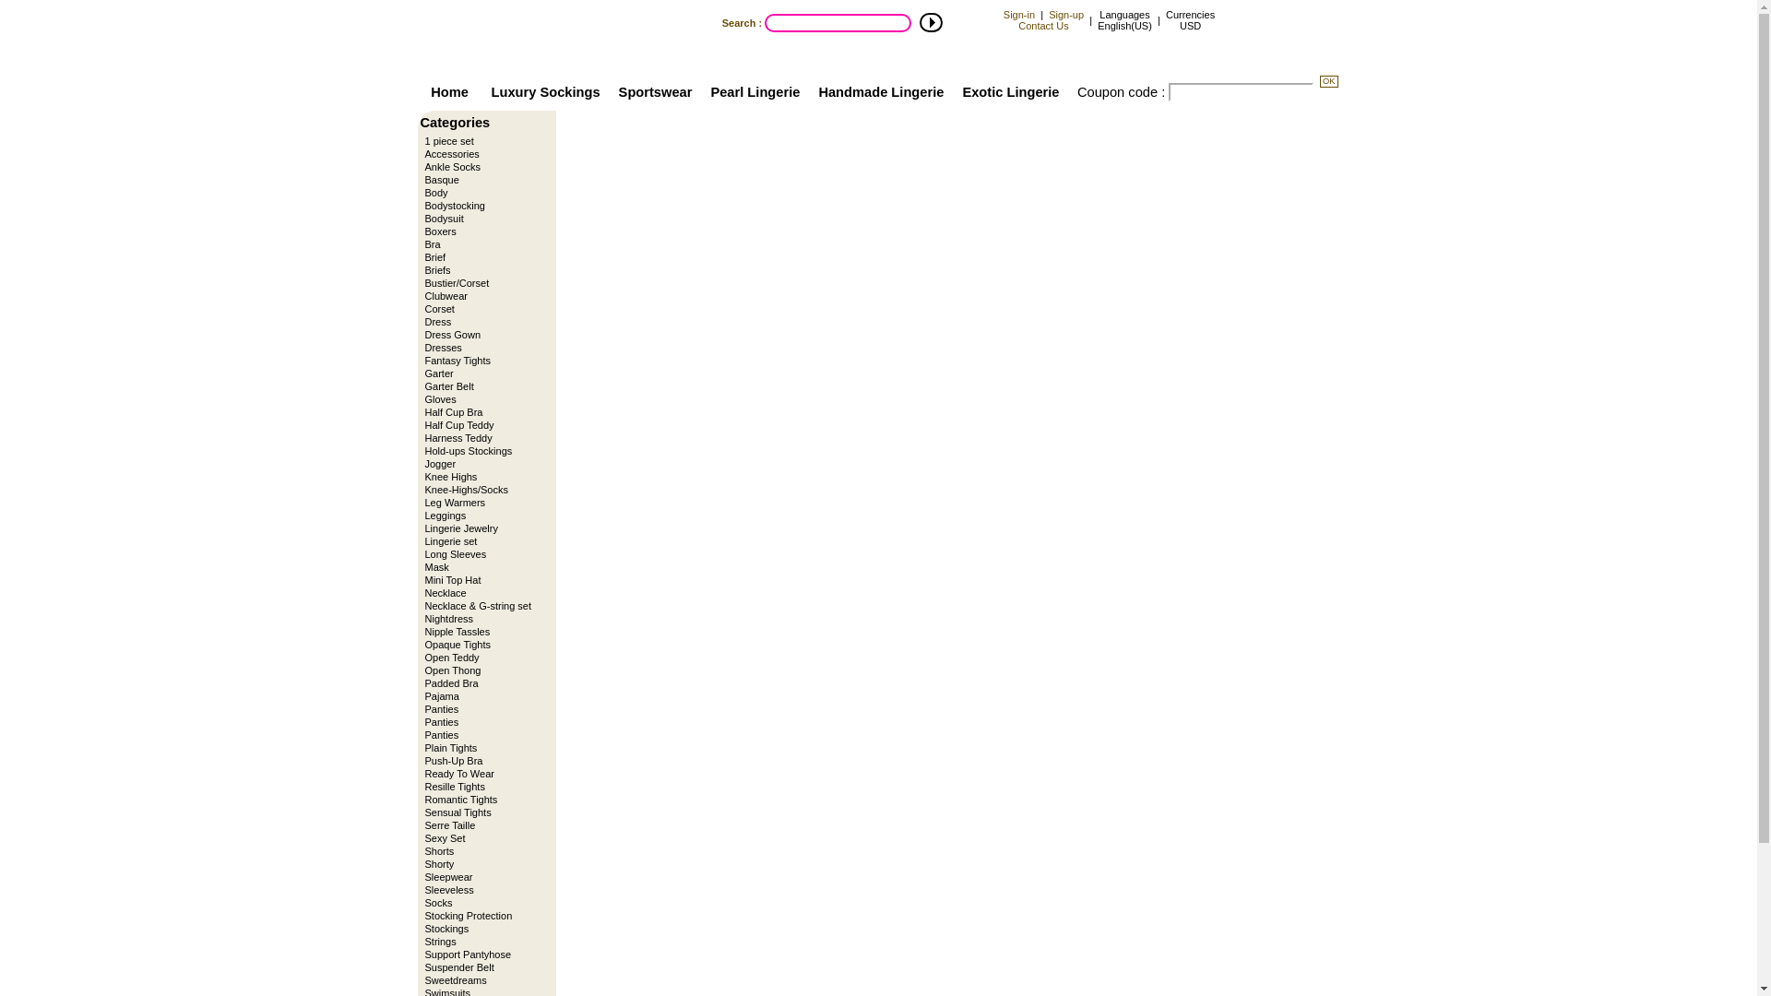 This screenshot has width=1771, height=996. What do you see at coordinates (483, 140) in the screenshot?
I see `1 piece set` at bounding box center [483, 140].